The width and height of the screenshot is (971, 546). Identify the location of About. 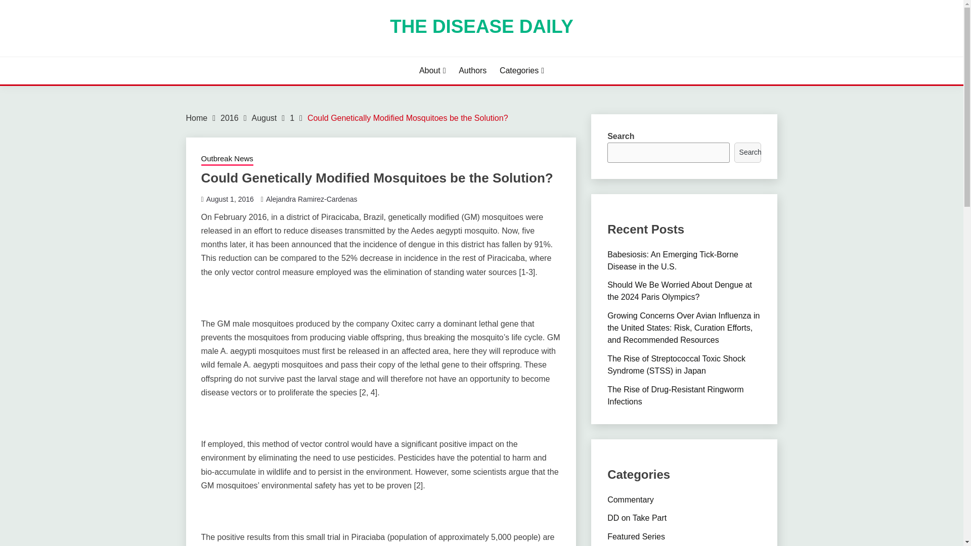
(432, 71).